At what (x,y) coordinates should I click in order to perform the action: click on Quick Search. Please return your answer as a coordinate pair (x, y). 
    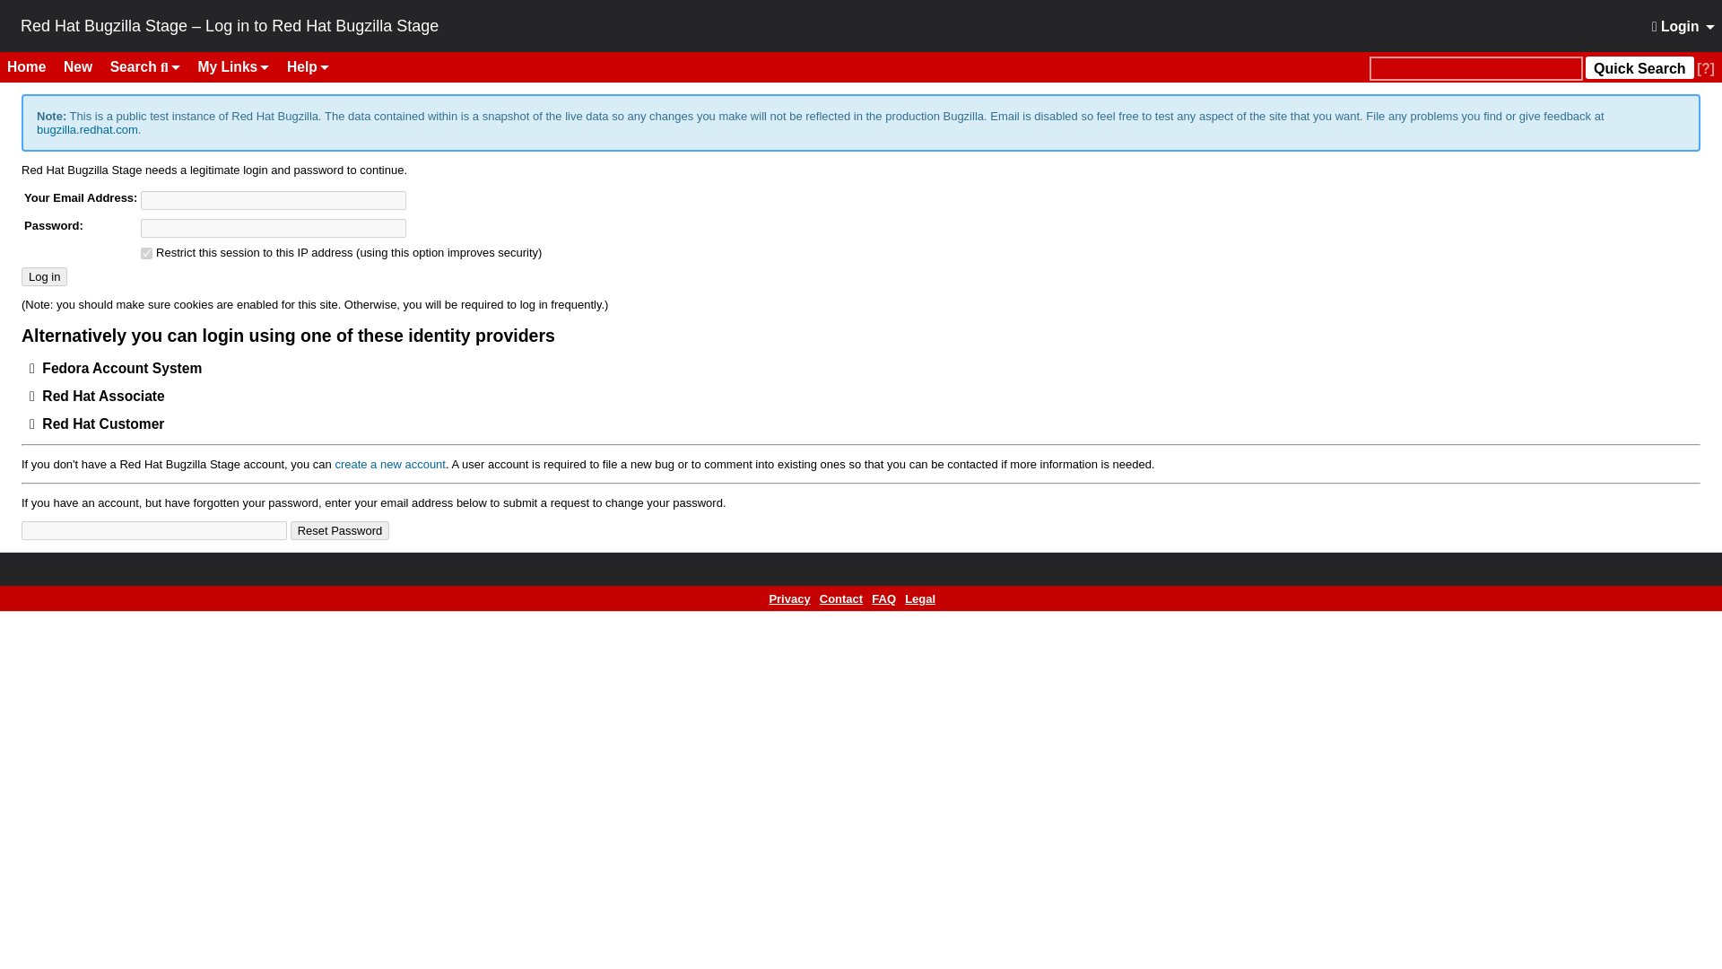
    Looking at the image, I should click on (1475, 68).